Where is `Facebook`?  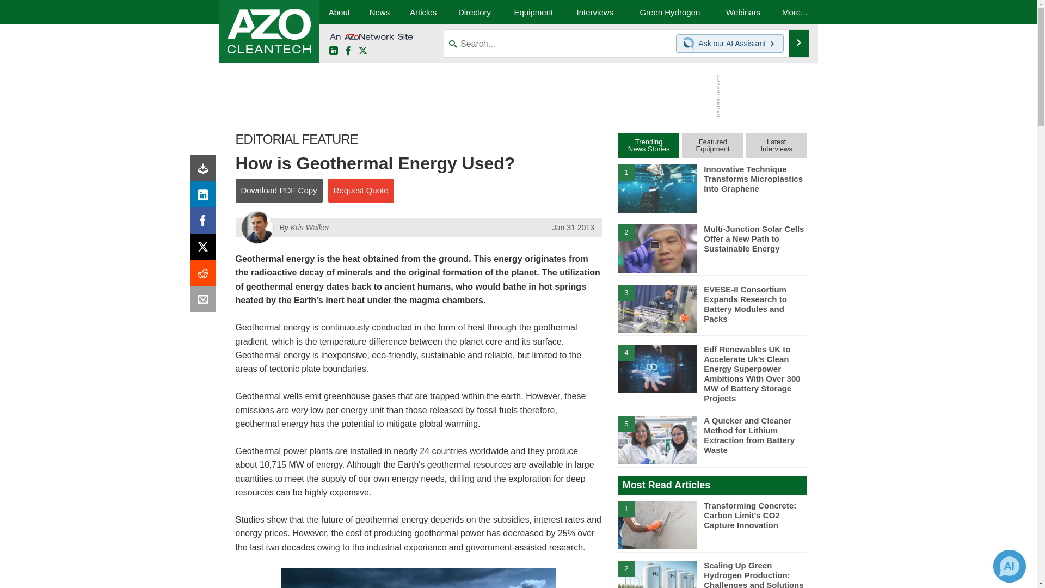
Facebook is located at coordinates (348, 51).